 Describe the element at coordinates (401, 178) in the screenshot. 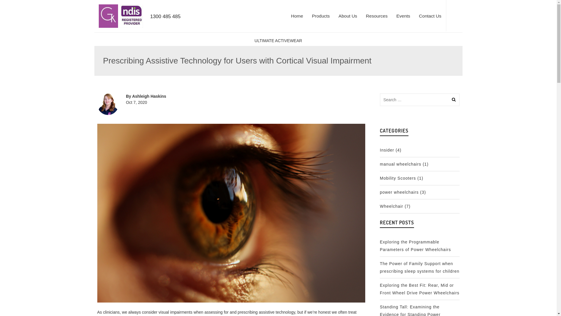

I see `Mobility Scooters (1)` at that location.